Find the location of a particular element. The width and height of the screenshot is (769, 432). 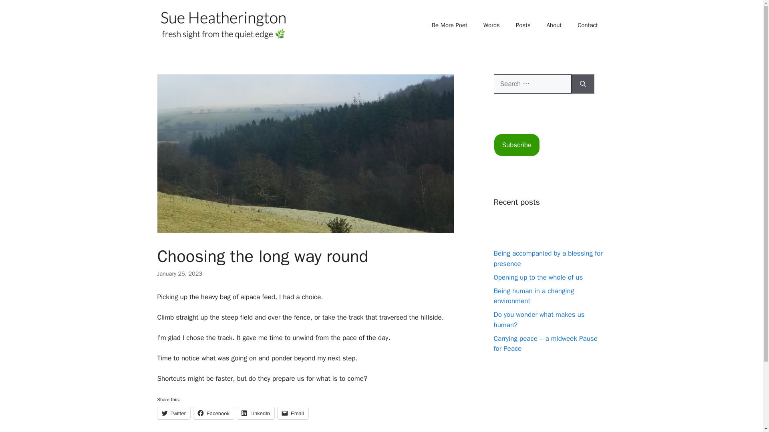

Posts is located at coordinates (523, 25).